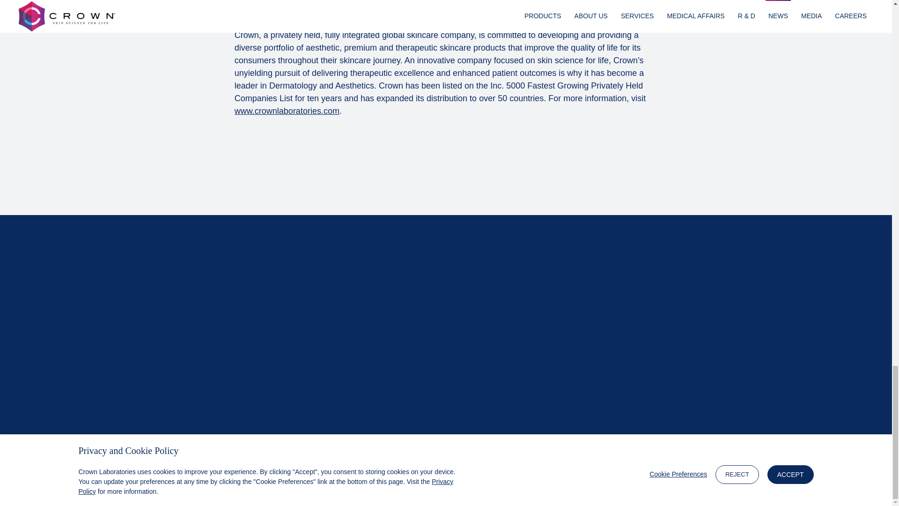 This screenshot has height=506, width=899. I want to click on www.crownlaboratories.com, so click(287, 111).